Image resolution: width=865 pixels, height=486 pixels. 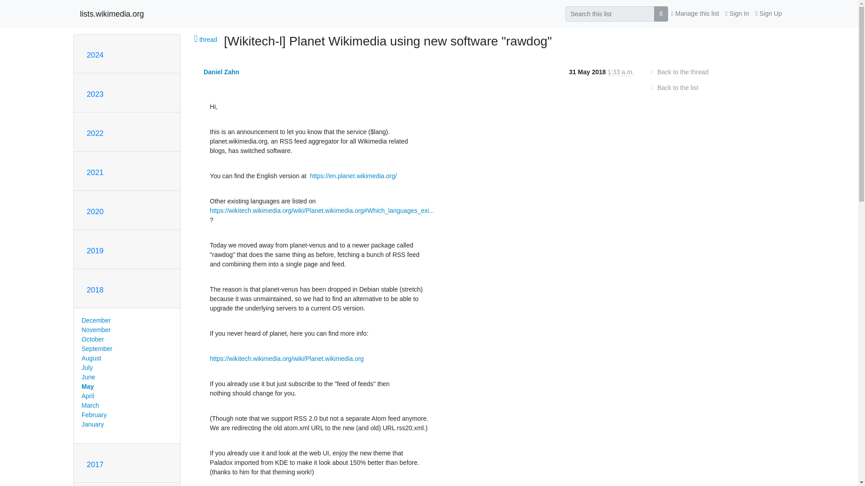 I want to click on Sender's time: May 30, 2018, 6:33 p.m., so click(x=621, y=72).